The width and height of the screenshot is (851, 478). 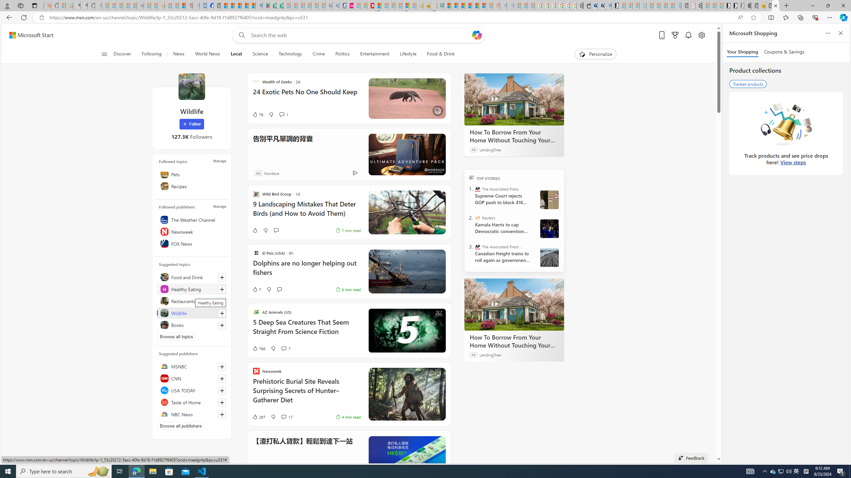 I want to click on Open navigation menu, so click(x=104, y=54).